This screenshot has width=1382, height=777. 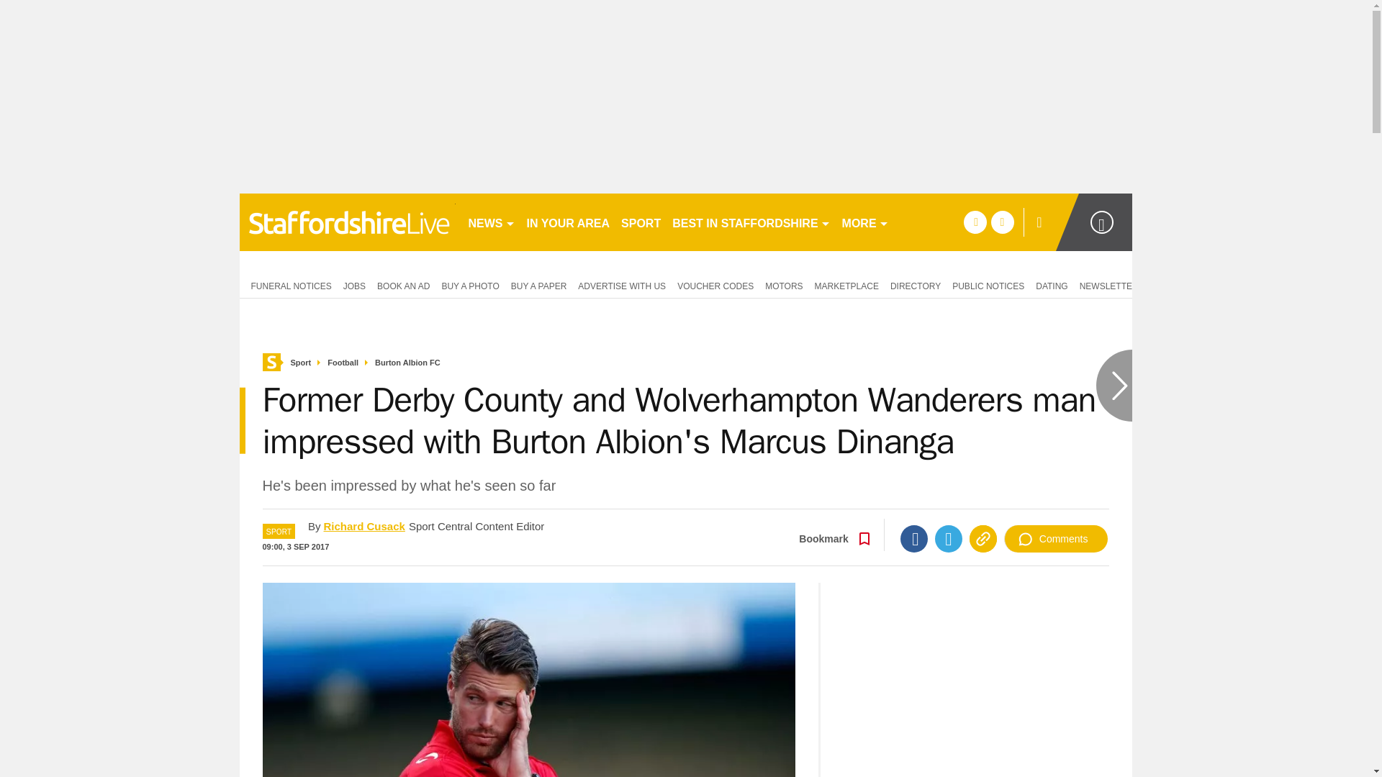 I want to click on IN YOUR AREA, so click(x=569, y=222).